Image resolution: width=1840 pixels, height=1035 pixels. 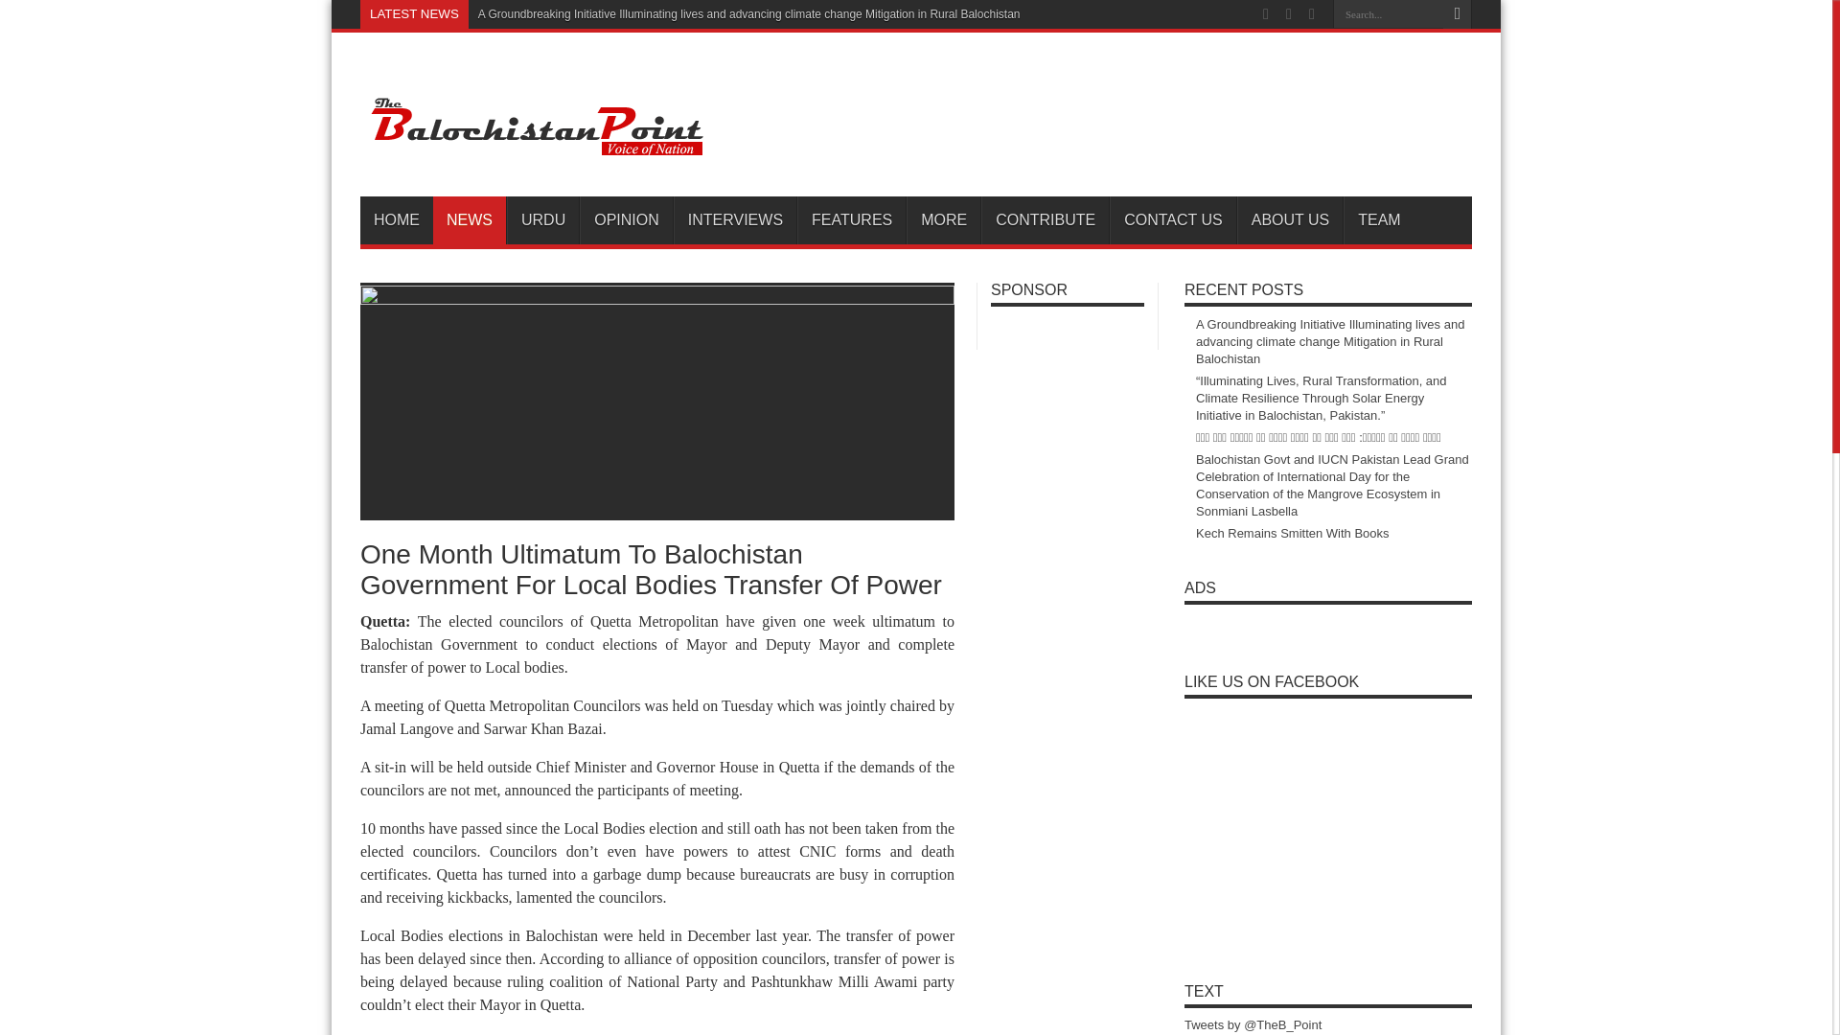 I want to click on URDU, so click(x=542, y=220).